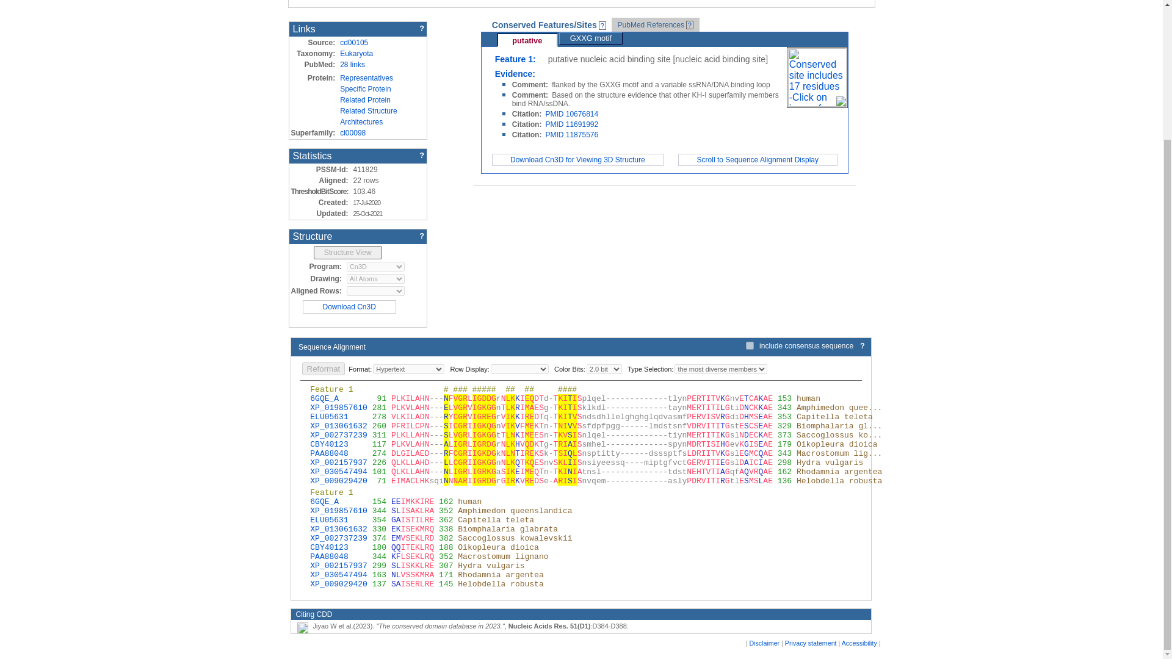 This screenshot has width=1172, height=659. I want to click on Specific Protein, so click(365, 89).